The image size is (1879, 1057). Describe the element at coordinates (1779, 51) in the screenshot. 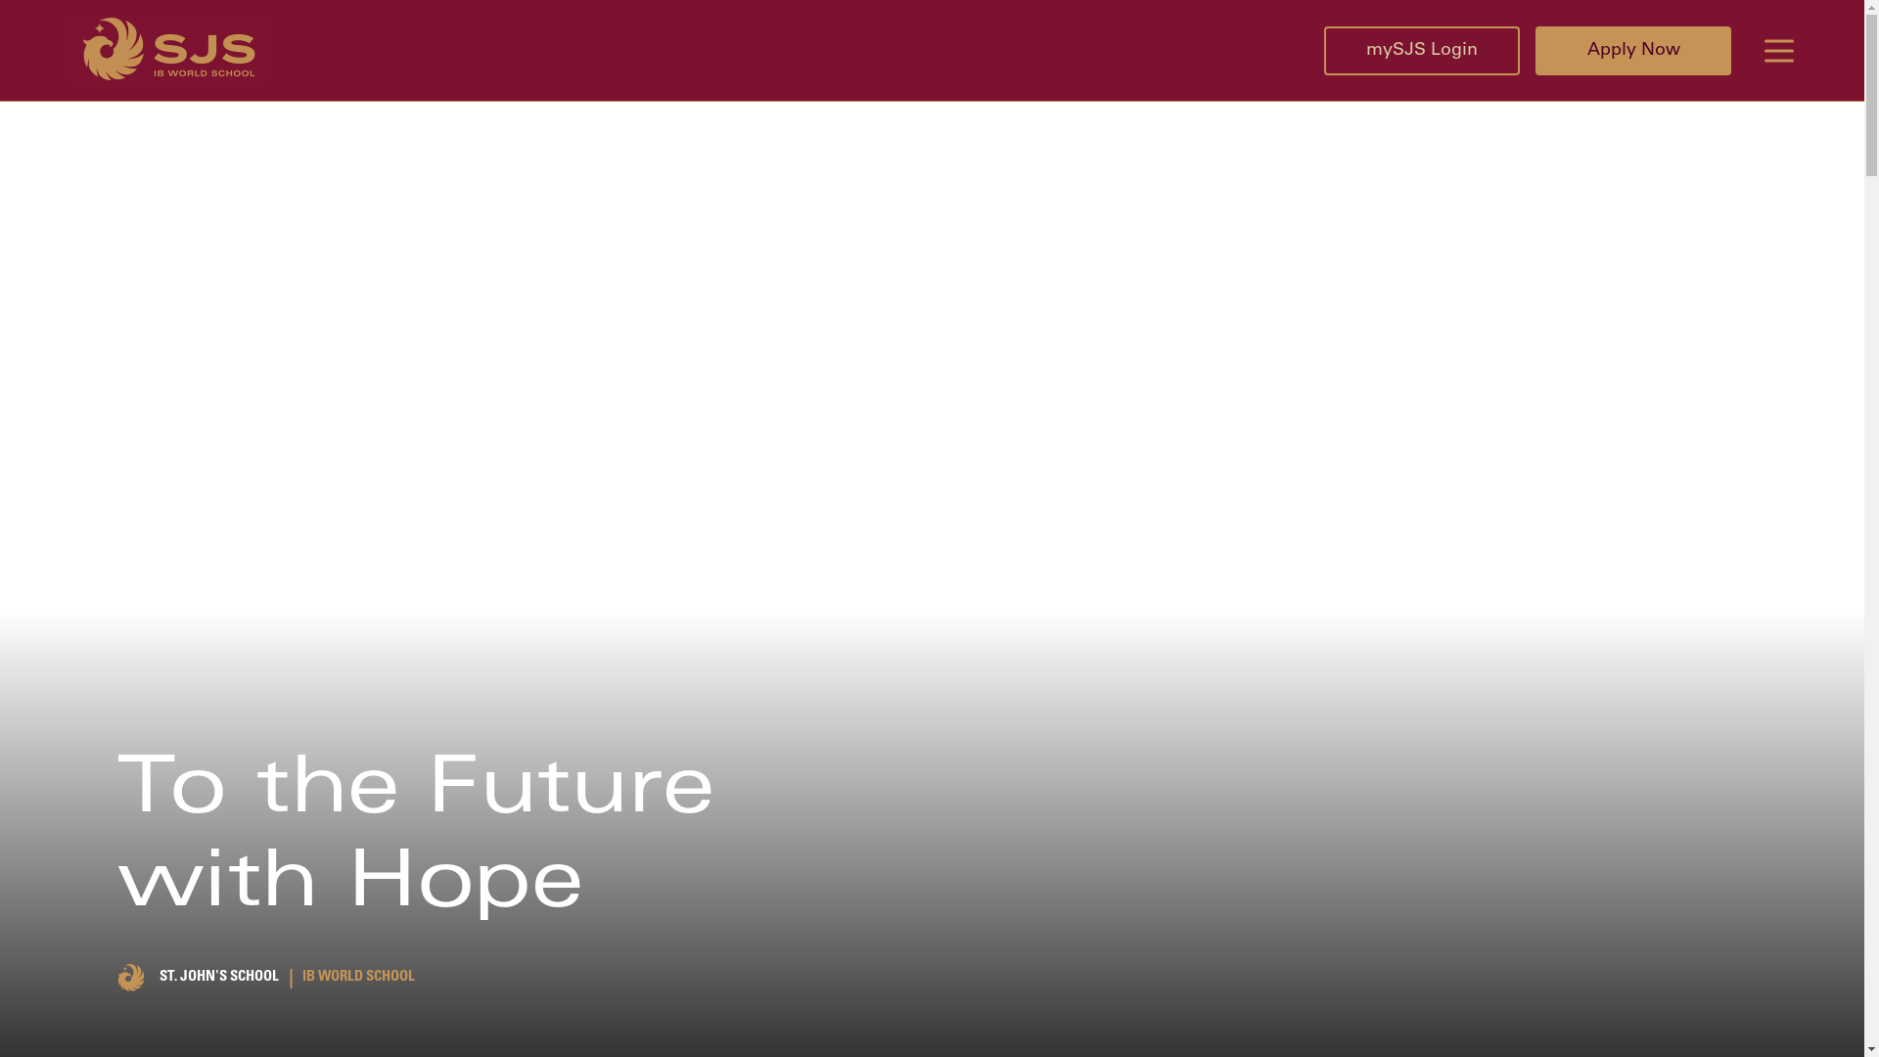

I see `Open the menu` at that location.